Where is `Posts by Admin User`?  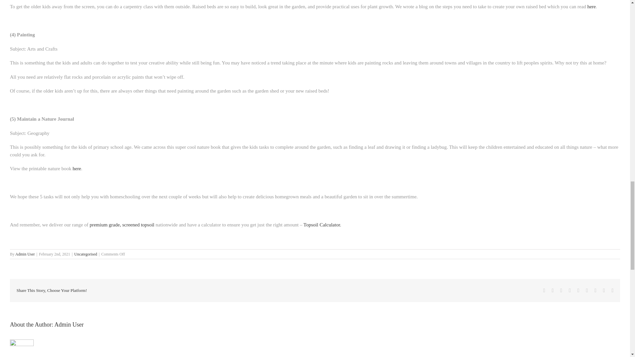 Posts by Admin User is located at coordinates (69, 325).